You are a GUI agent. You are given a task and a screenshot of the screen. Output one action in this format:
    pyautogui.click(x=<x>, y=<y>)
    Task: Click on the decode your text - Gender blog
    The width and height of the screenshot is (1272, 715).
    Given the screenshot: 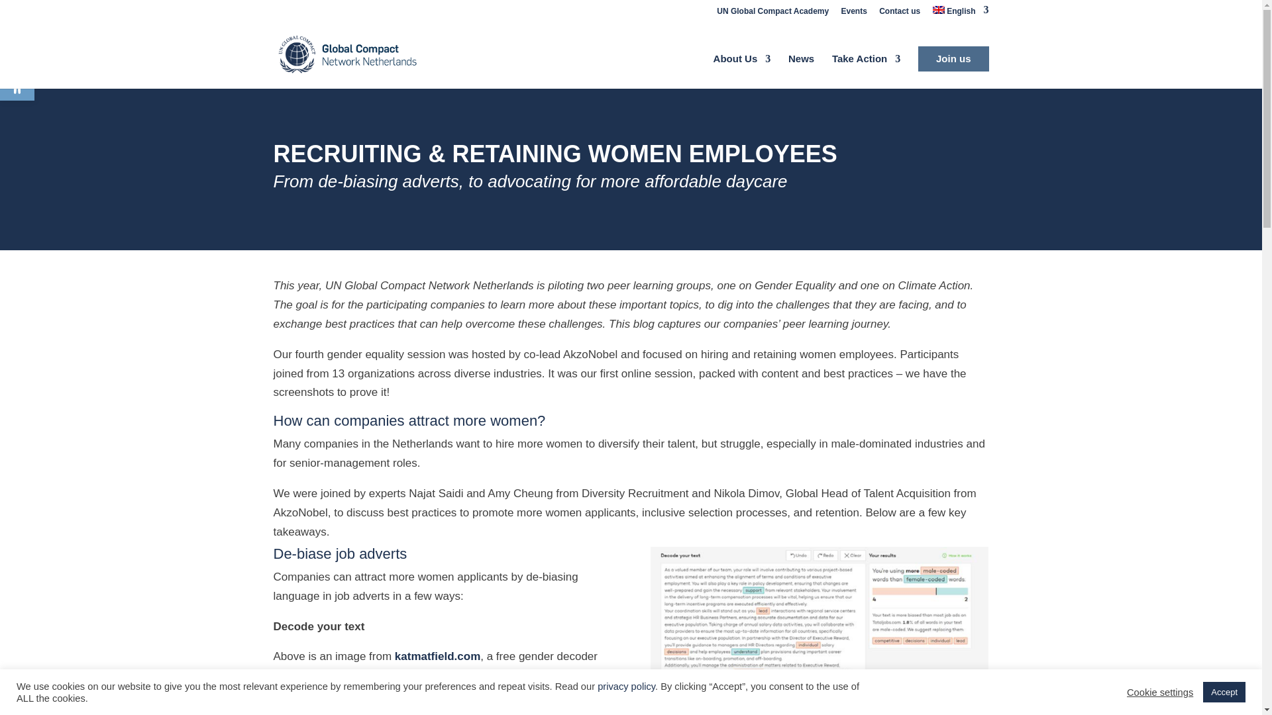 What is the action you would take?
    pyautogui.click(x=961, y=13)
    